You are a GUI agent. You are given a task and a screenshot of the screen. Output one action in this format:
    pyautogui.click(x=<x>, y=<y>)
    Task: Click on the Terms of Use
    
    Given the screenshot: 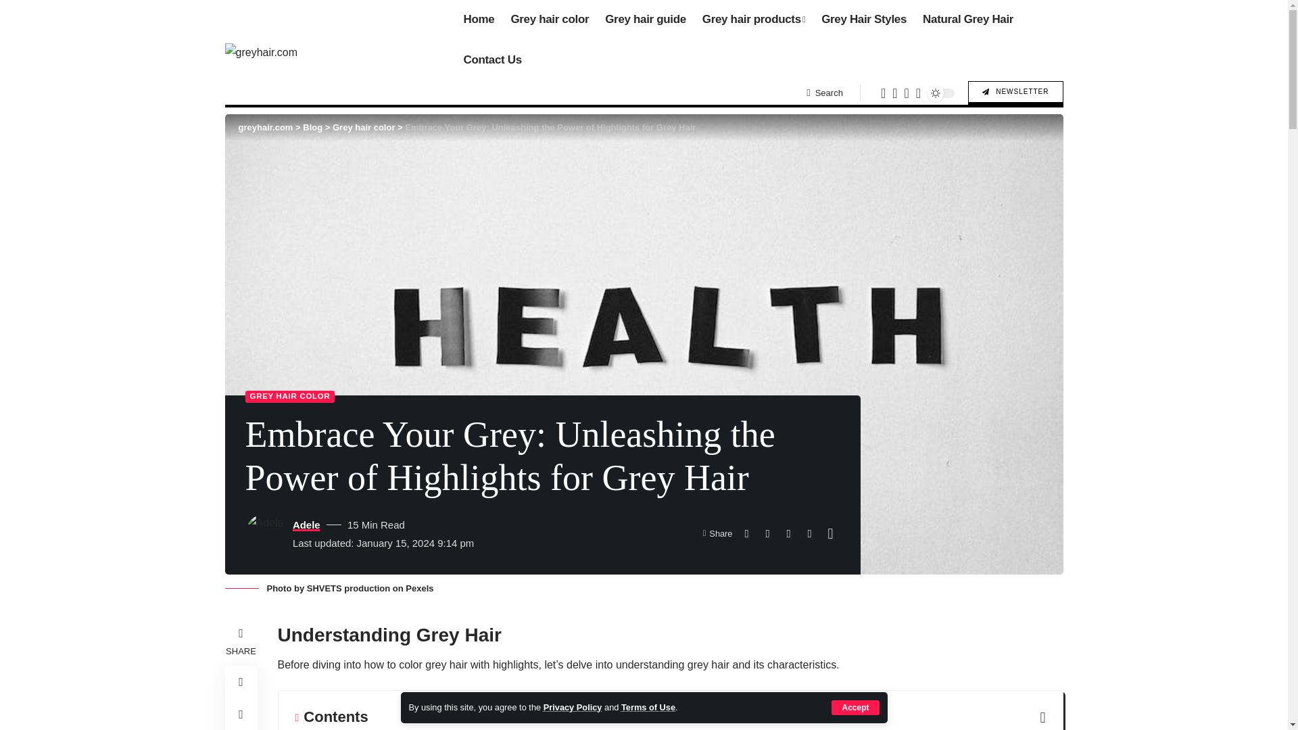 What is the action you would take?
    pyautogui.click(x=648, y=707)
    